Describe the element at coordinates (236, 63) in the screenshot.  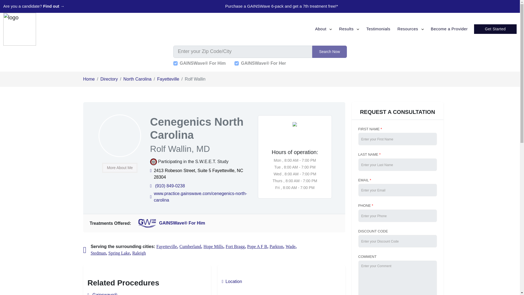
I see `3` at that location.